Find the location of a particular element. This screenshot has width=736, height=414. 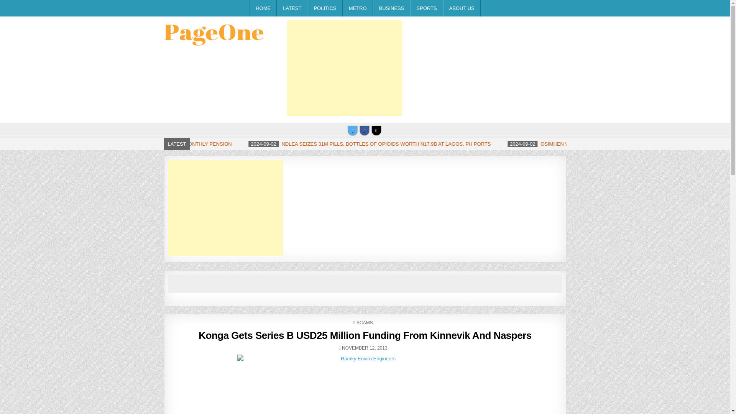

2024-09-02 NUP SAYS RETIREES RECEIVE N500 MONTHLY PENSION is located at coordinates (262, 144).